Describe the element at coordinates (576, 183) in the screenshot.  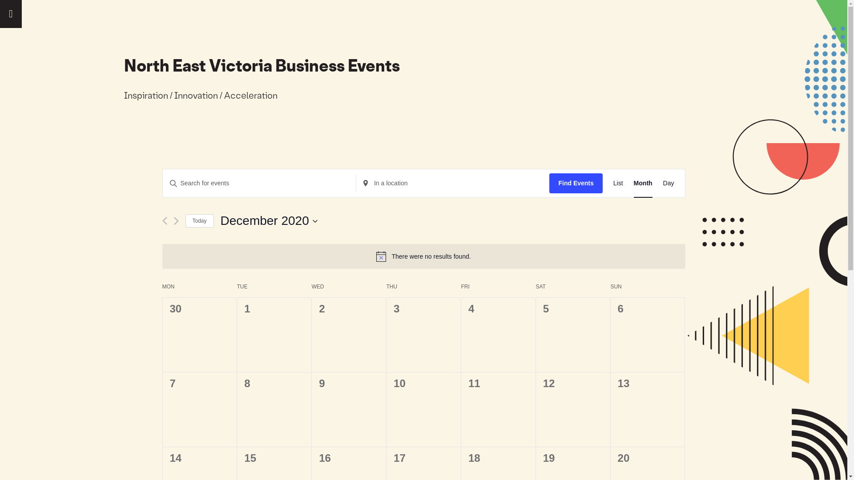
I see `Find Events` at that location.